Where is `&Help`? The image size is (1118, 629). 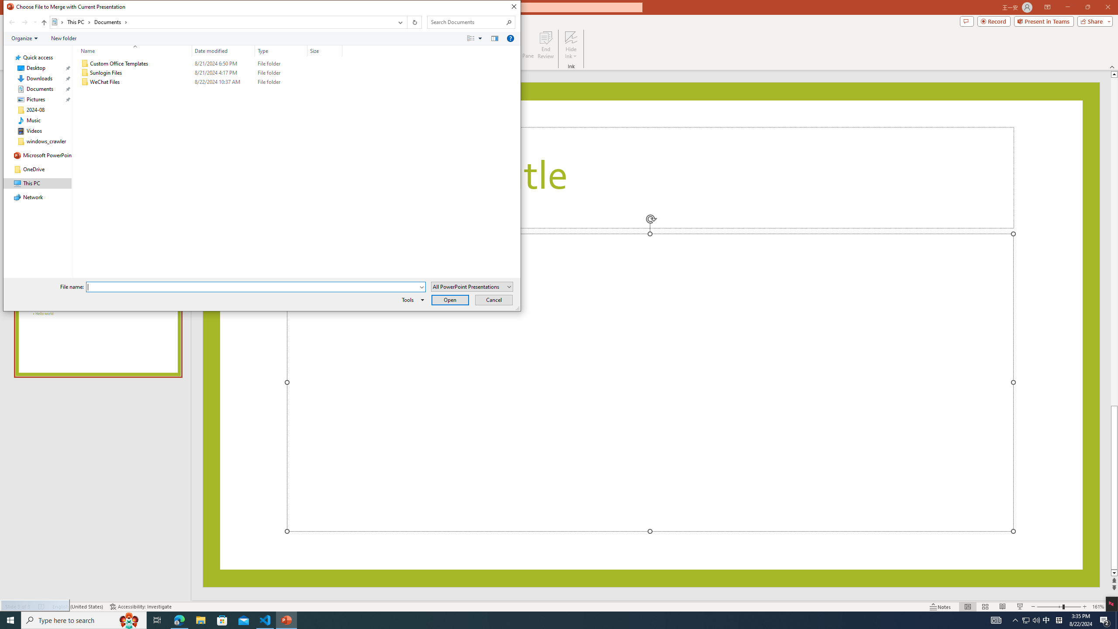 &Help is located at coordinates (510, 38).